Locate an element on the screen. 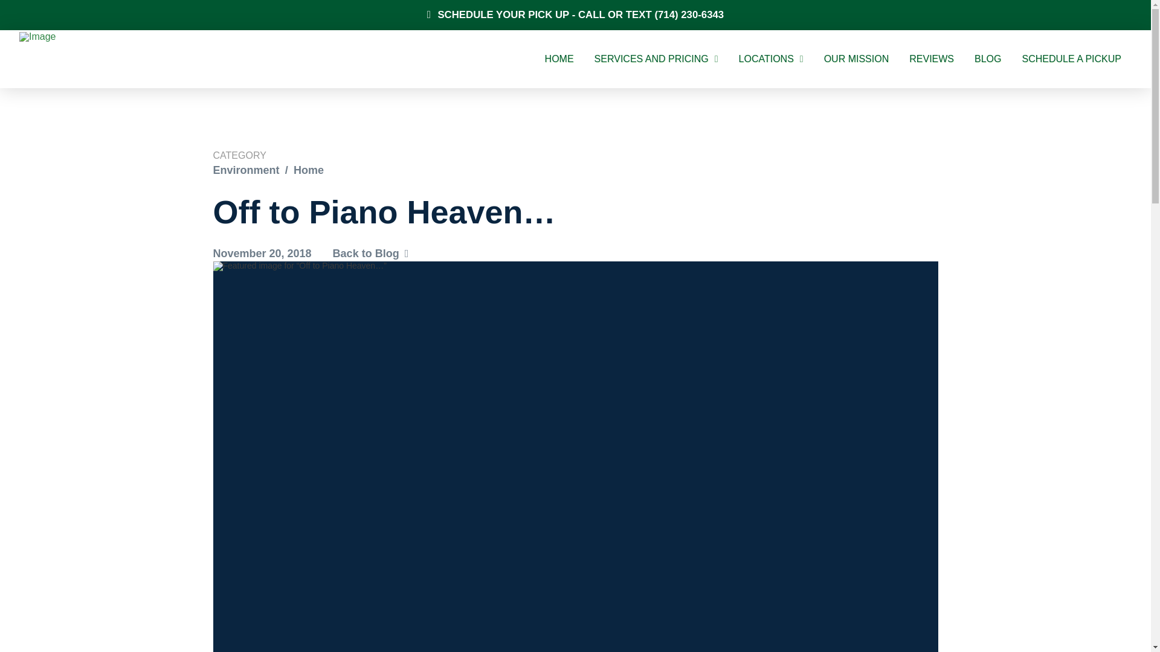 This screenshot has height=652, width=1160. SCHEDULE A PICKUP is located at coordinates (1072, 59).